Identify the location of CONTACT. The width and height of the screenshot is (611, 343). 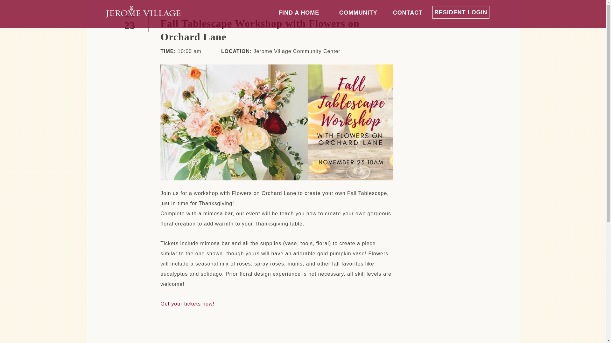
(407, 13).